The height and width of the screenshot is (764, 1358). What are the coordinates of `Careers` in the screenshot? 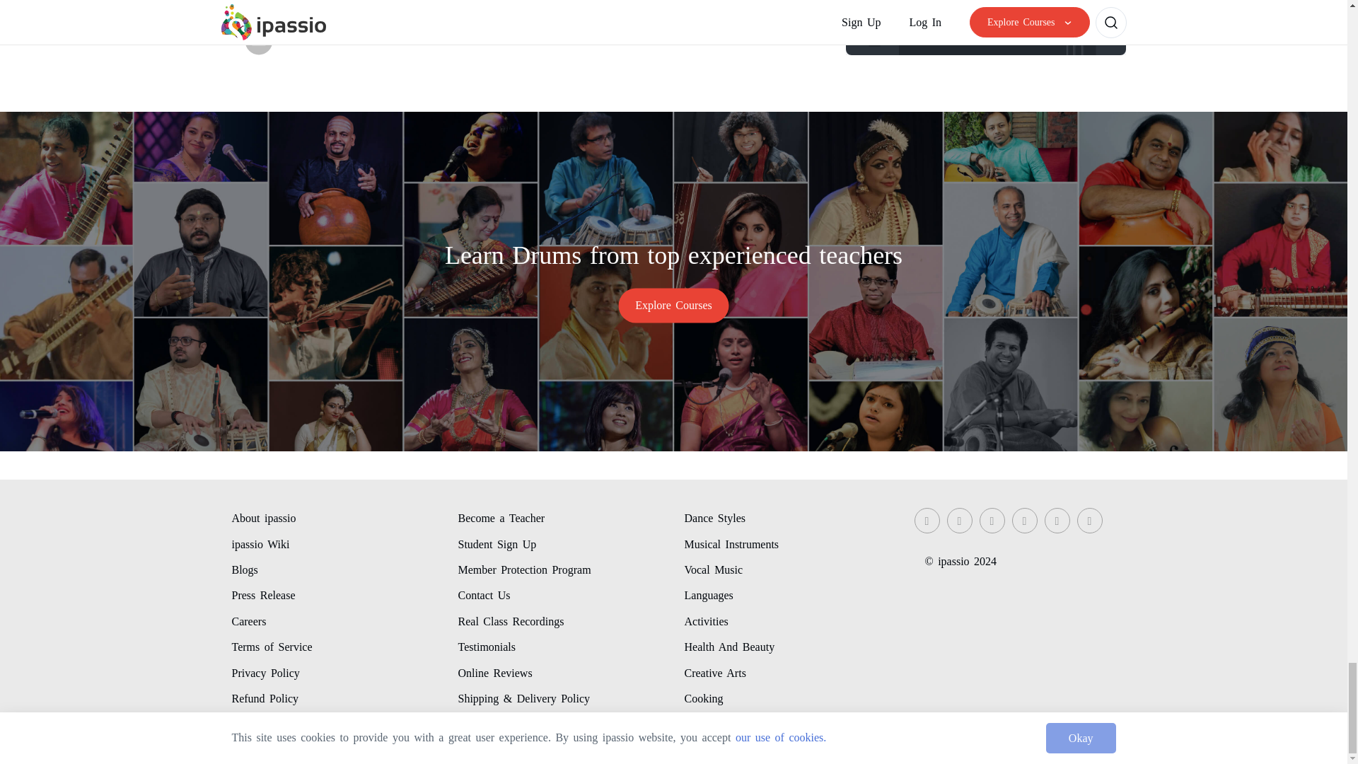 It's located at (249, 624).